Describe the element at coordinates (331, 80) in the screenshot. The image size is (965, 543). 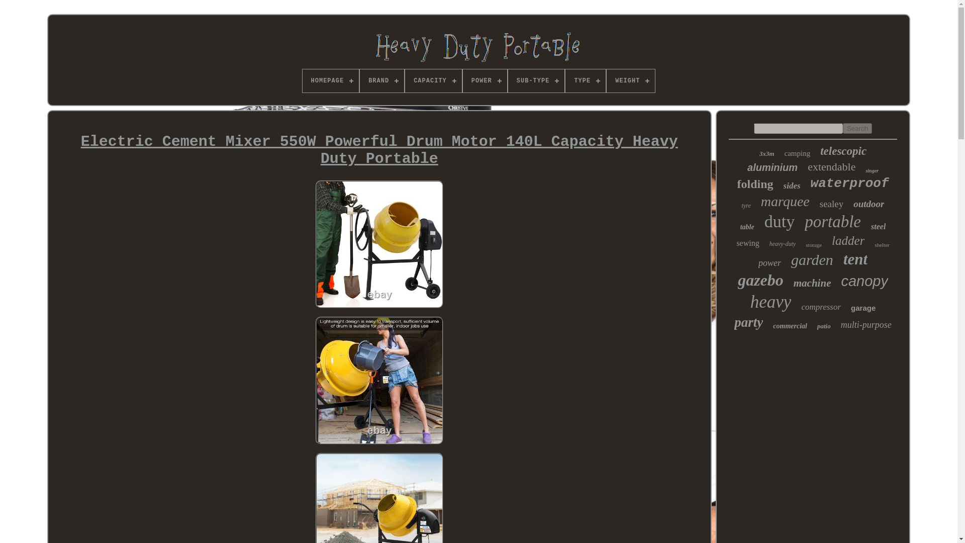
I see `HOMEPAGE` at that location.